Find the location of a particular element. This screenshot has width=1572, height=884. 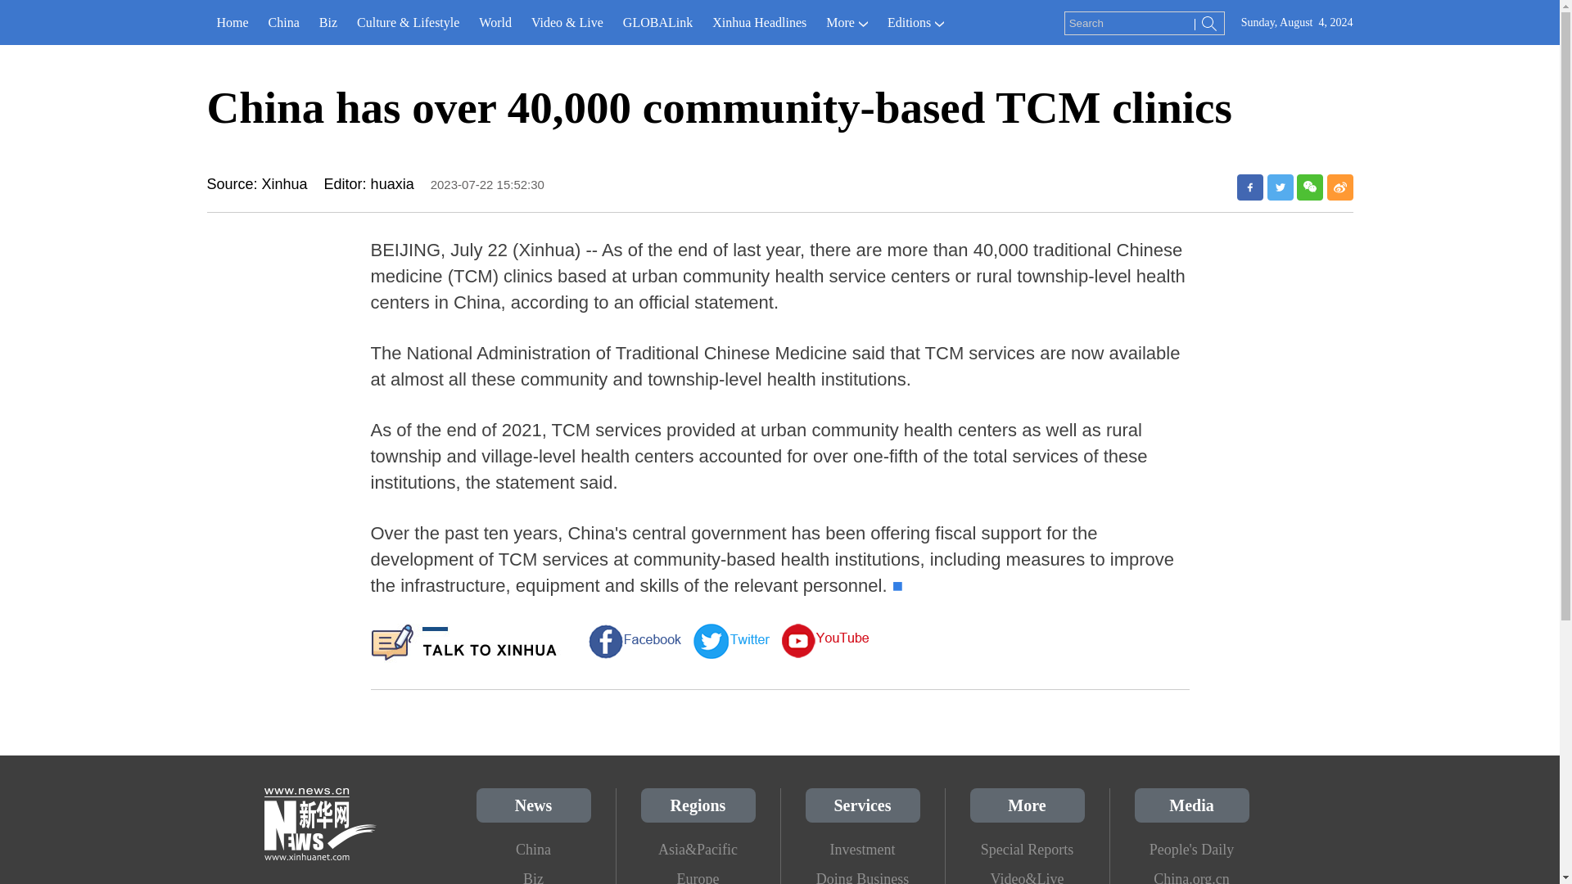

More is located at coordinates (847, 23).